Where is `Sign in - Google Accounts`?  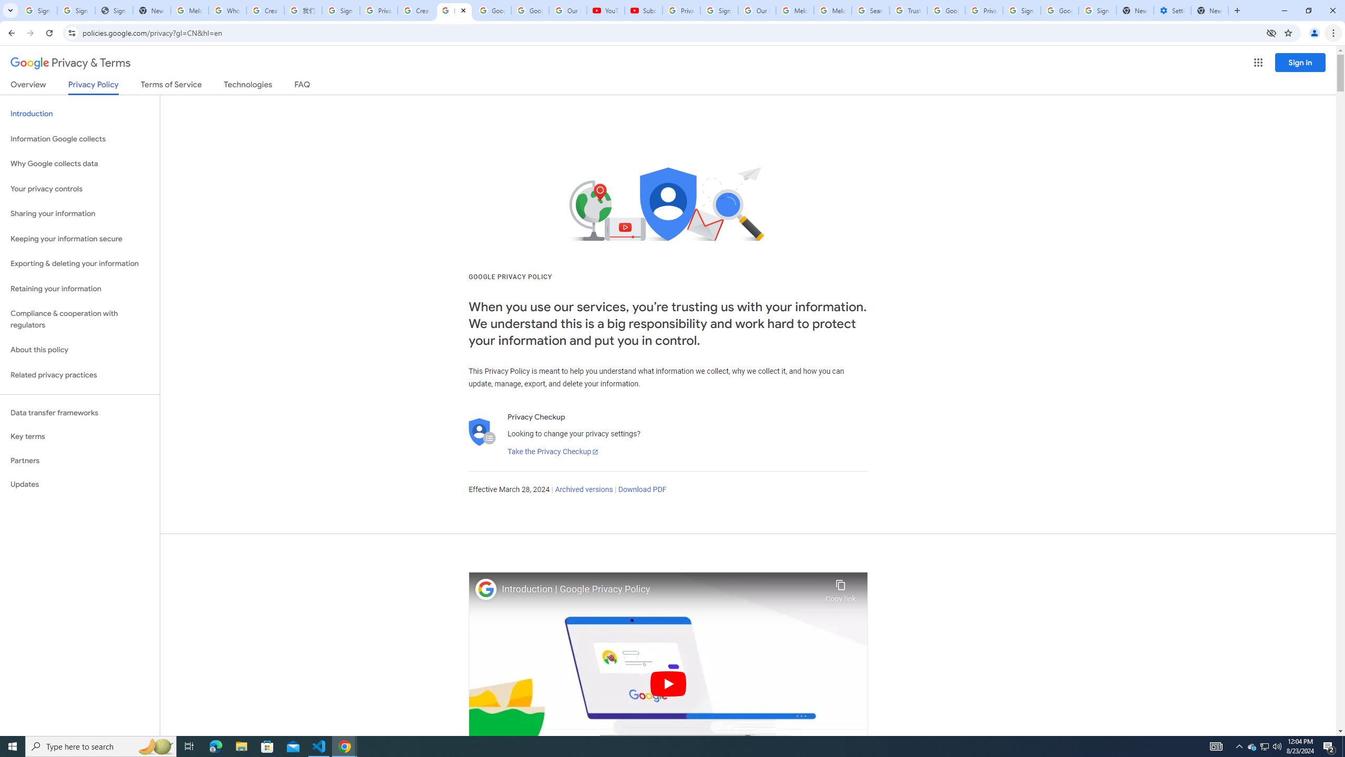
Sign in - Google Accounts is located at coordinates (719, 11).